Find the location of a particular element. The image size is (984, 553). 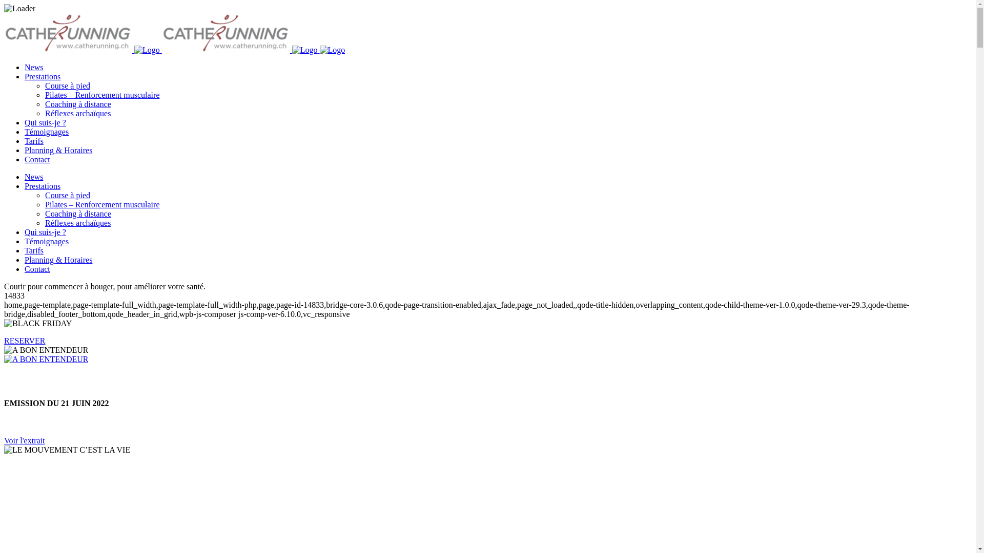

Planning & Horaires is located at coordinates (58, 260).